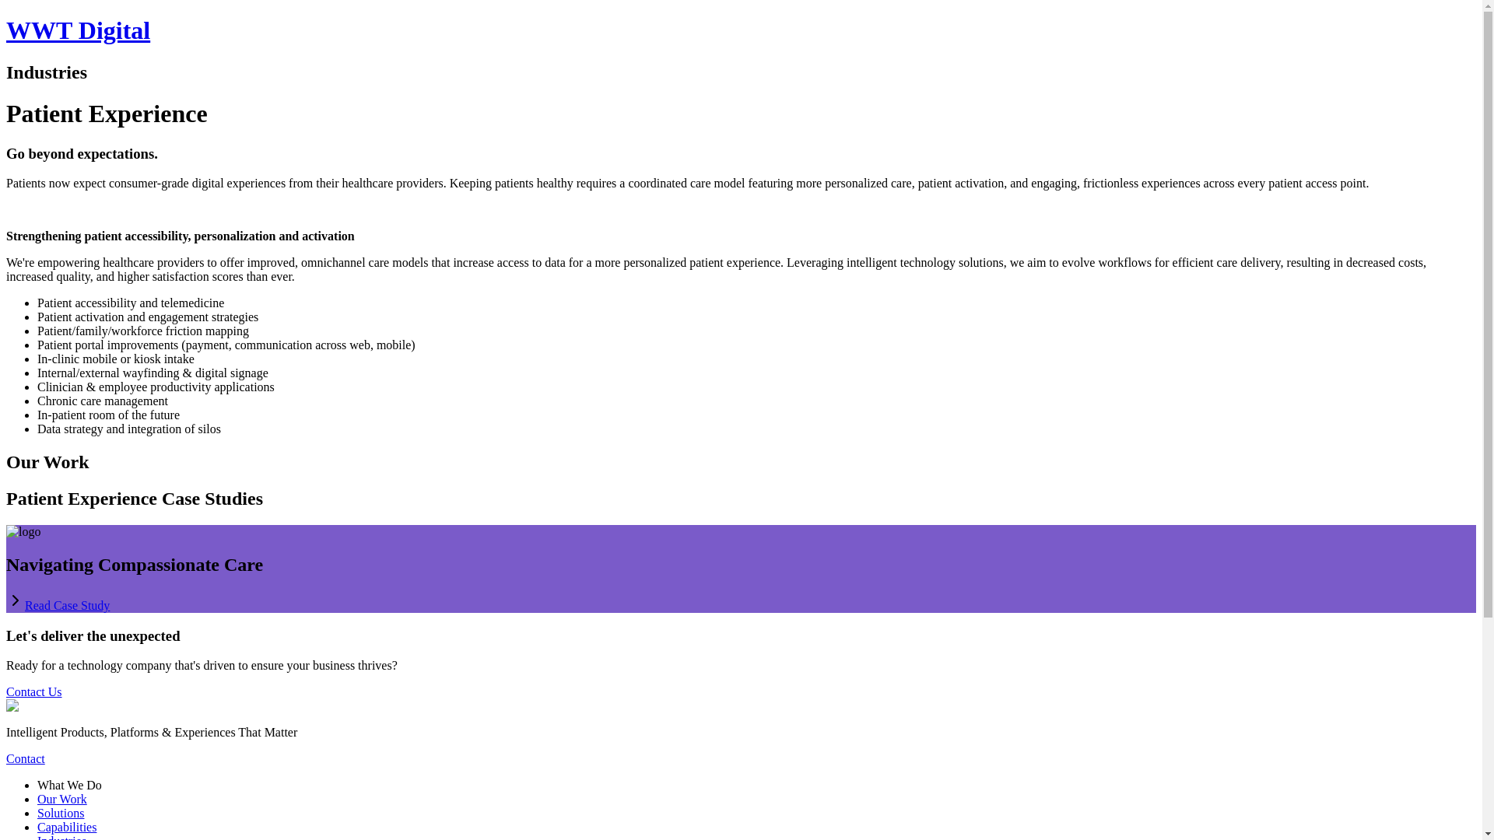  Describe the element at coordinates (61, 813) in the screenshot. I see `Solutions` at that location.